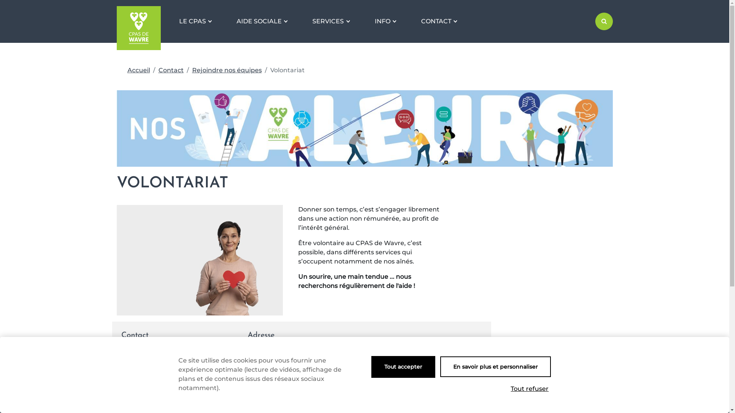 The image size is (735, 413). Describe the element at coordinates (178, 357) in the screenshot. I see `ressourceshumaines@cpaswavre.be` at that location.